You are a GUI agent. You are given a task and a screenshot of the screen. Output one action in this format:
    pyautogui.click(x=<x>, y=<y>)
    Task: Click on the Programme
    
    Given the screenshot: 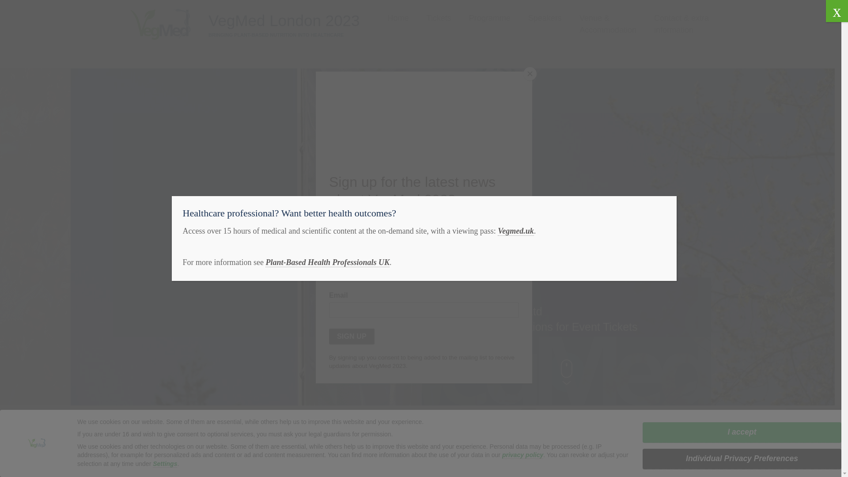 What is the action you would take?
    pyautogui.click(x=489, y=19)
    